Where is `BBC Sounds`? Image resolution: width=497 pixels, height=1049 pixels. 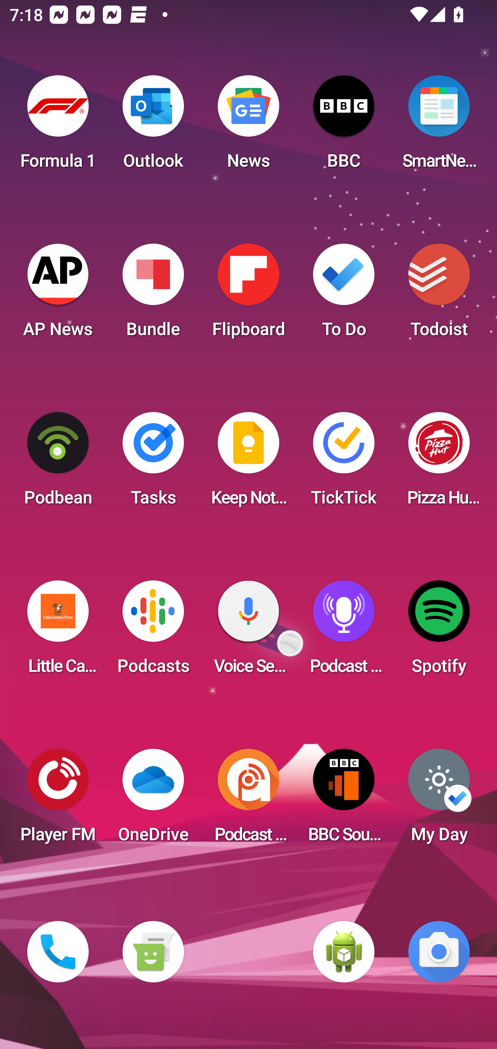 BBC Sounds is located at coordinates (344, 800).